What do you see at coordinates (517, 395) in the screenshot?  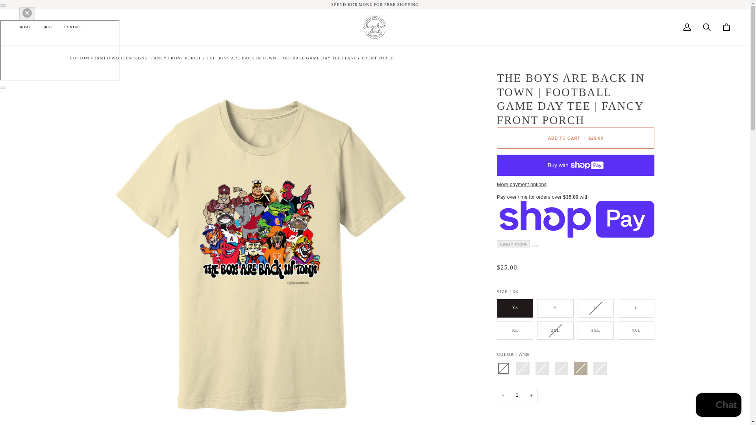 I see `1` at bounding box center [517, 395].